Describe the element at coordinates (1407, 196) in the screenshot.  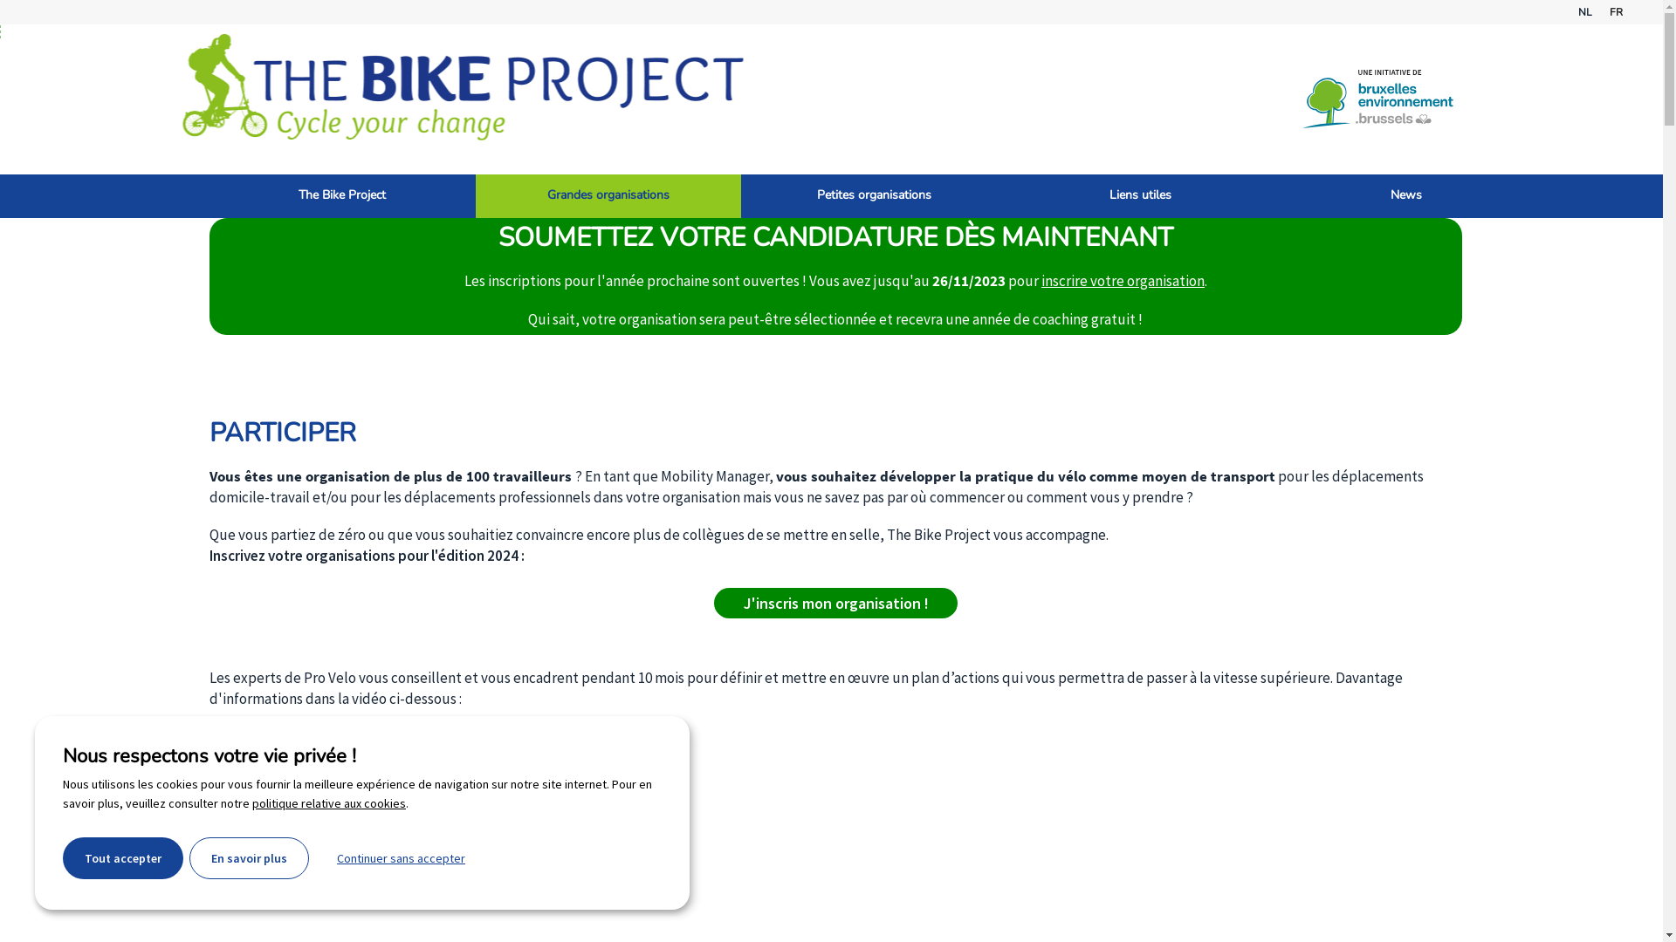
I see `News` at that location.